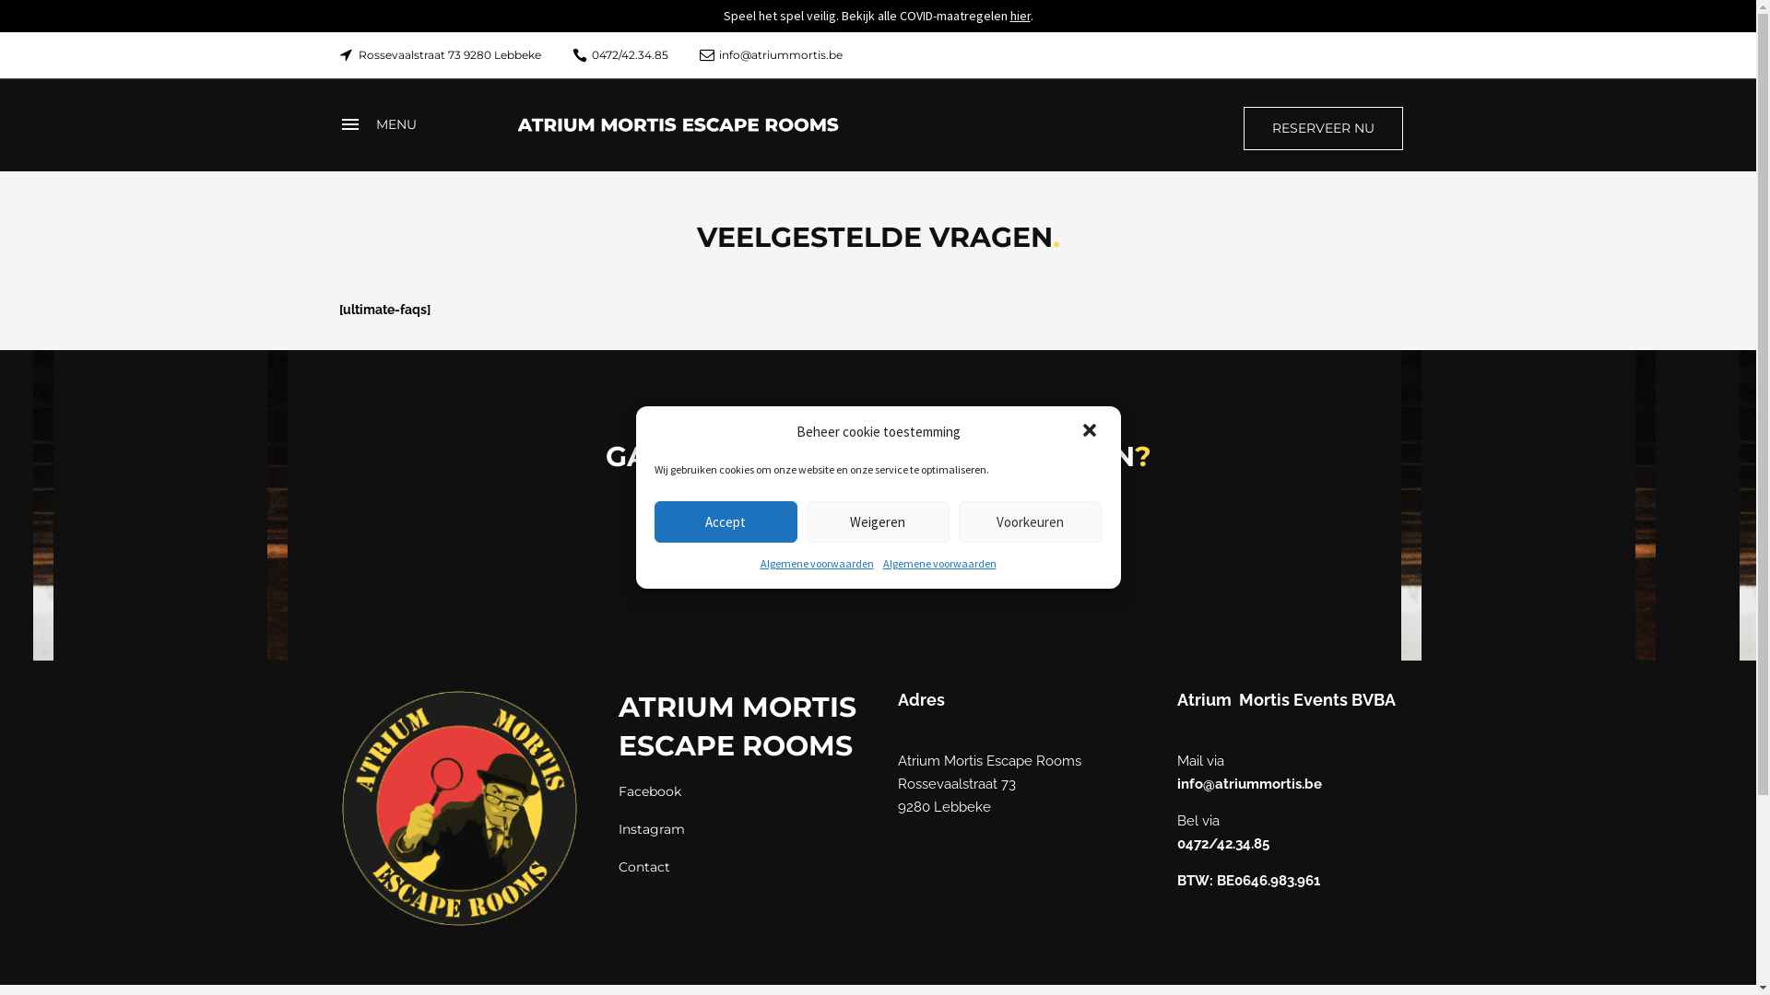  I want to click on Algemene voorwaarden, so click(817, 563).